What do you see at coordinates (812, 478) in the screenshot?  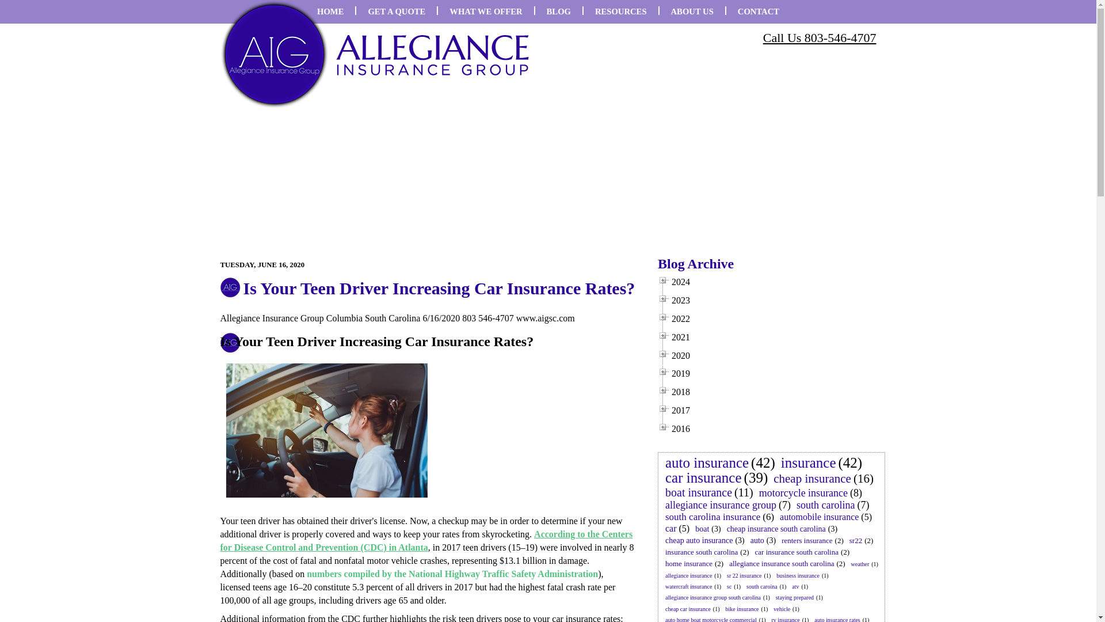 I see `cheap insurance` at bounding box center [812, 478].